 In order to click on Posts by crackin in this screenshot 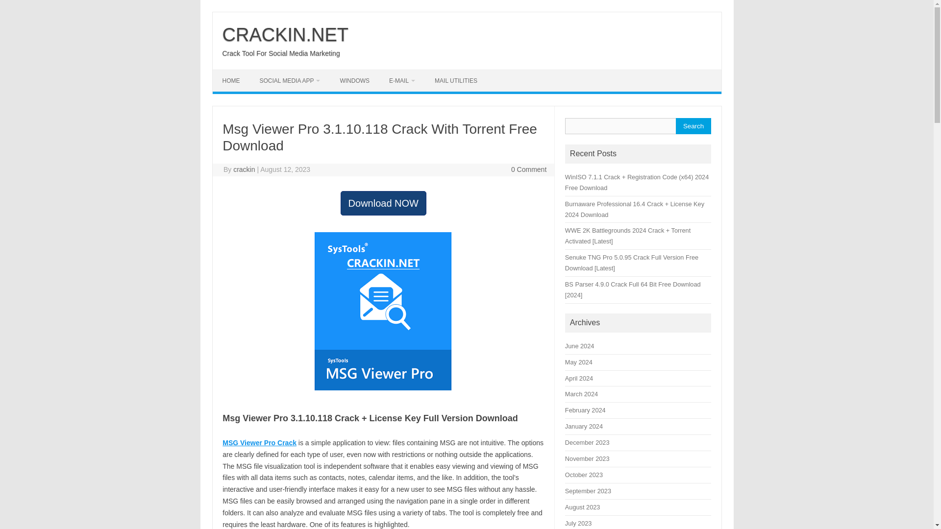, I will do `click(244, 169)`.